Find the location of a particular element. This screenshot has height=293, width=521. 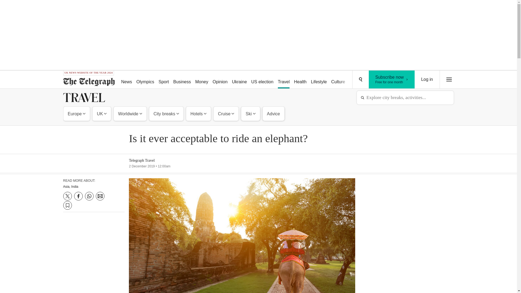

Olympics is located at coordinates (392, 79).